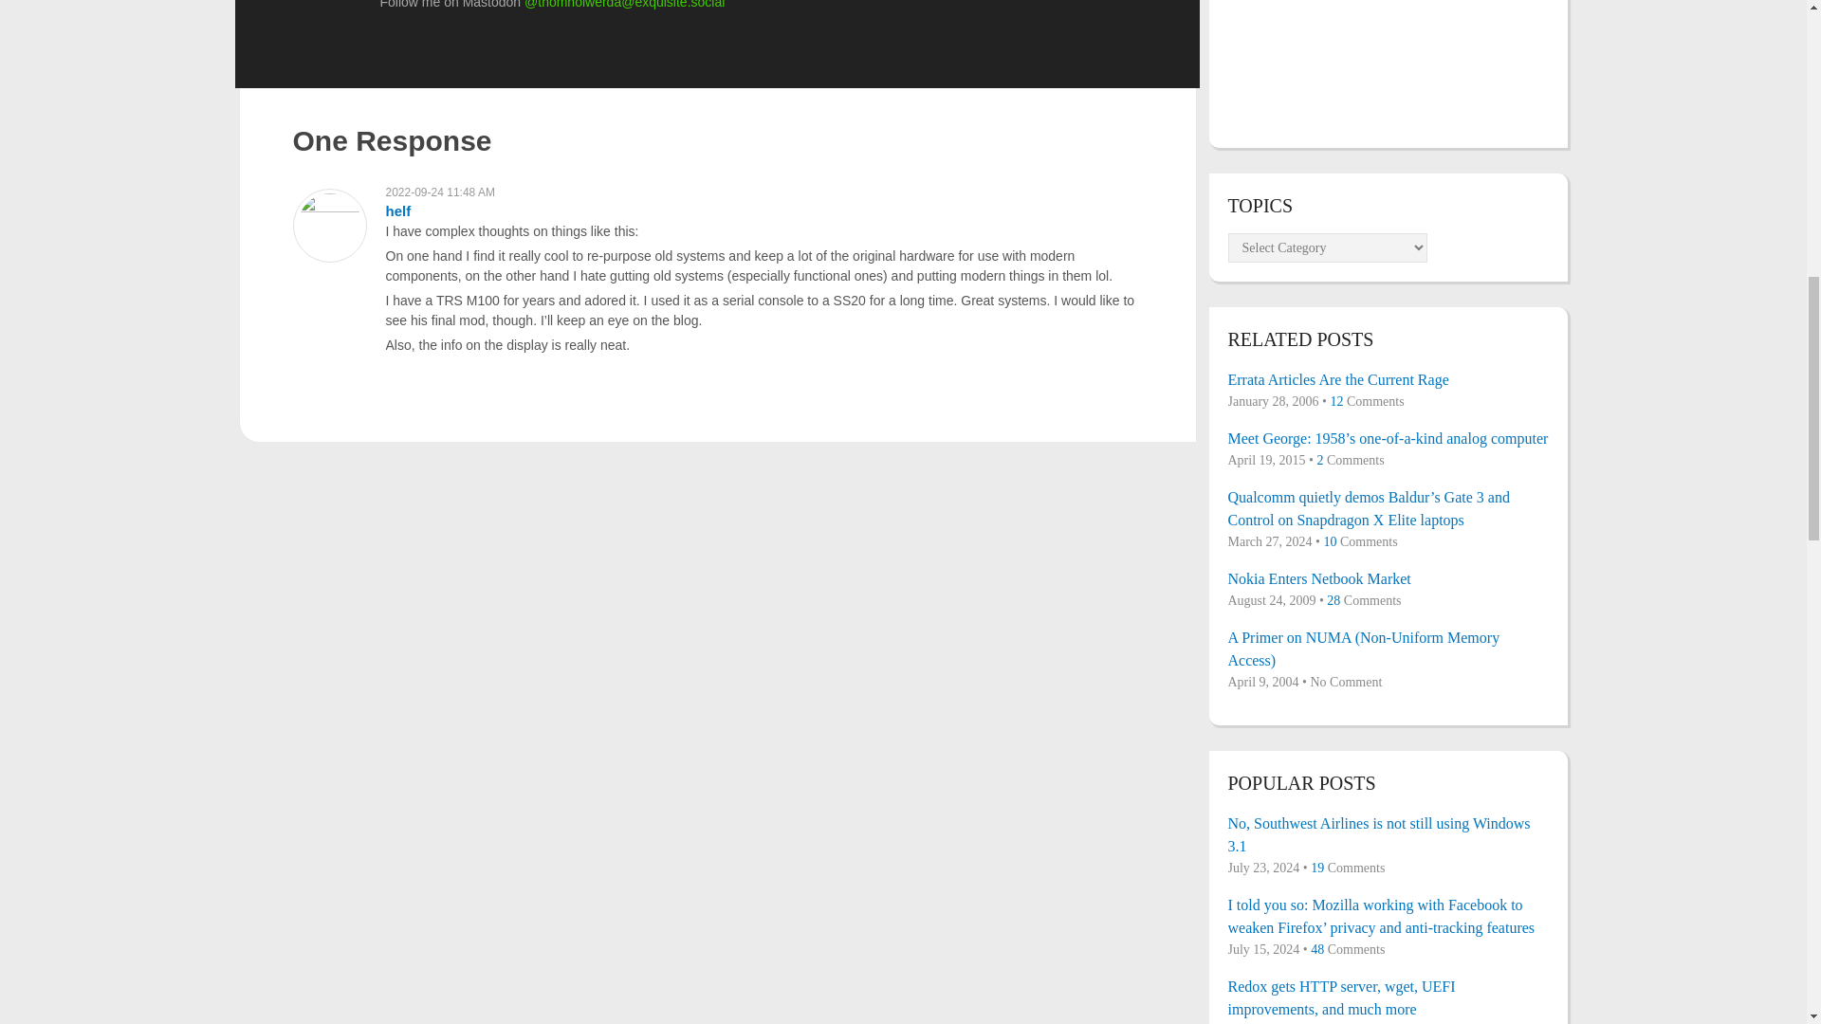 Image resolution: width=1821 pixels, height=1024 pixels. Describe the element at coordinates (1388, 379) in the screenshot. I see `Errata Articles Are the Current Rage` at that location.